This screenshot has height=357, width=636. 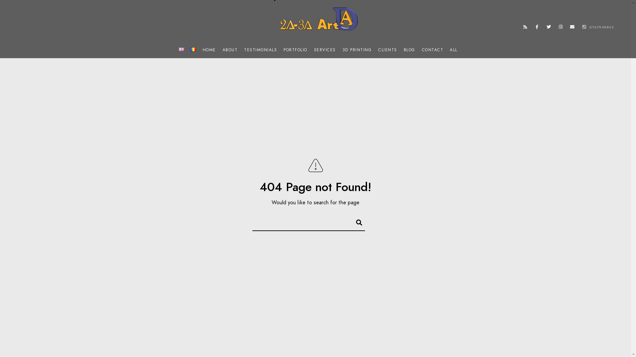 I want to click on ABOUT, so click(x=230, y=50).